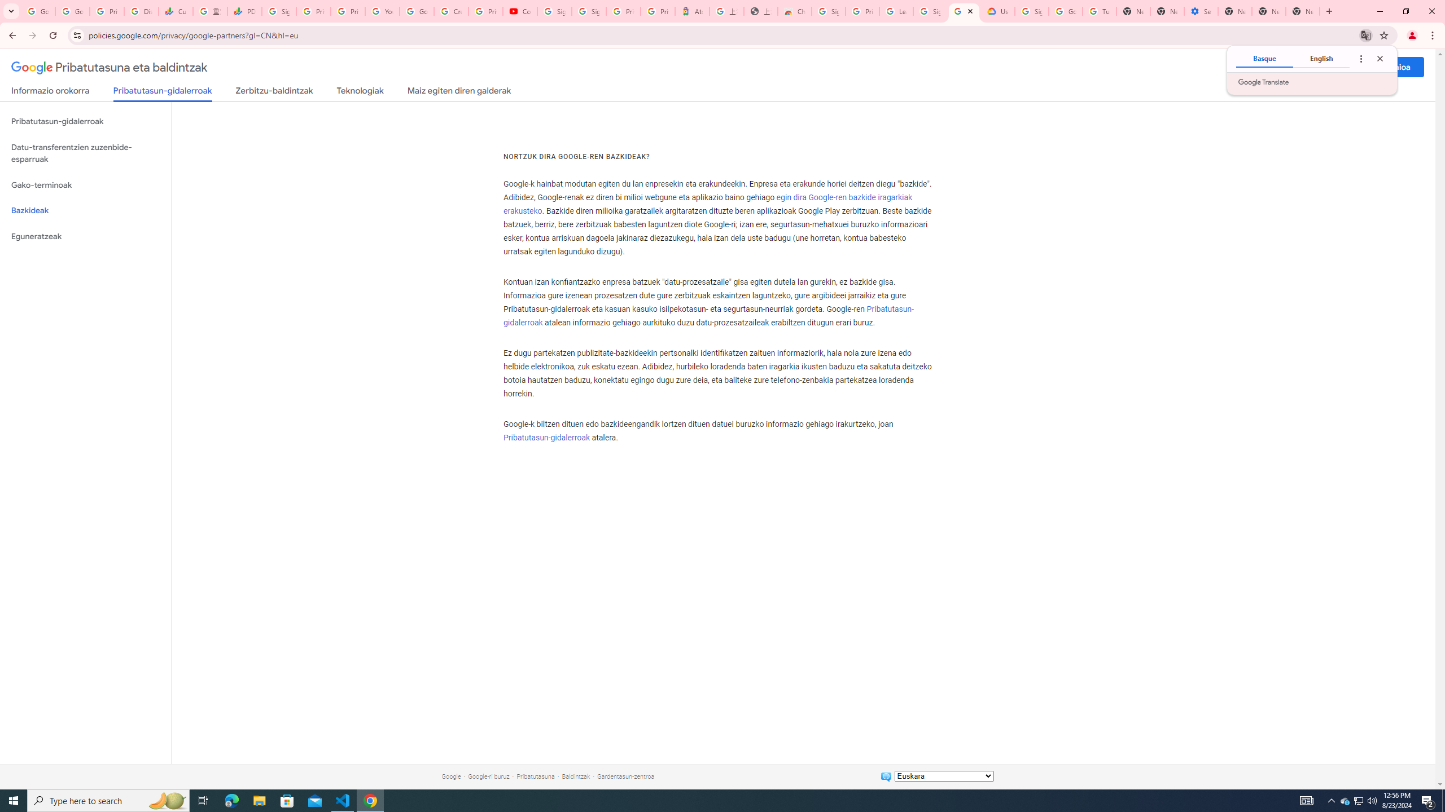  Describe the element at coordinates (795, 11) in the screenshot. I see `Chrome Web Store - Color themes by Chrome` at that location.